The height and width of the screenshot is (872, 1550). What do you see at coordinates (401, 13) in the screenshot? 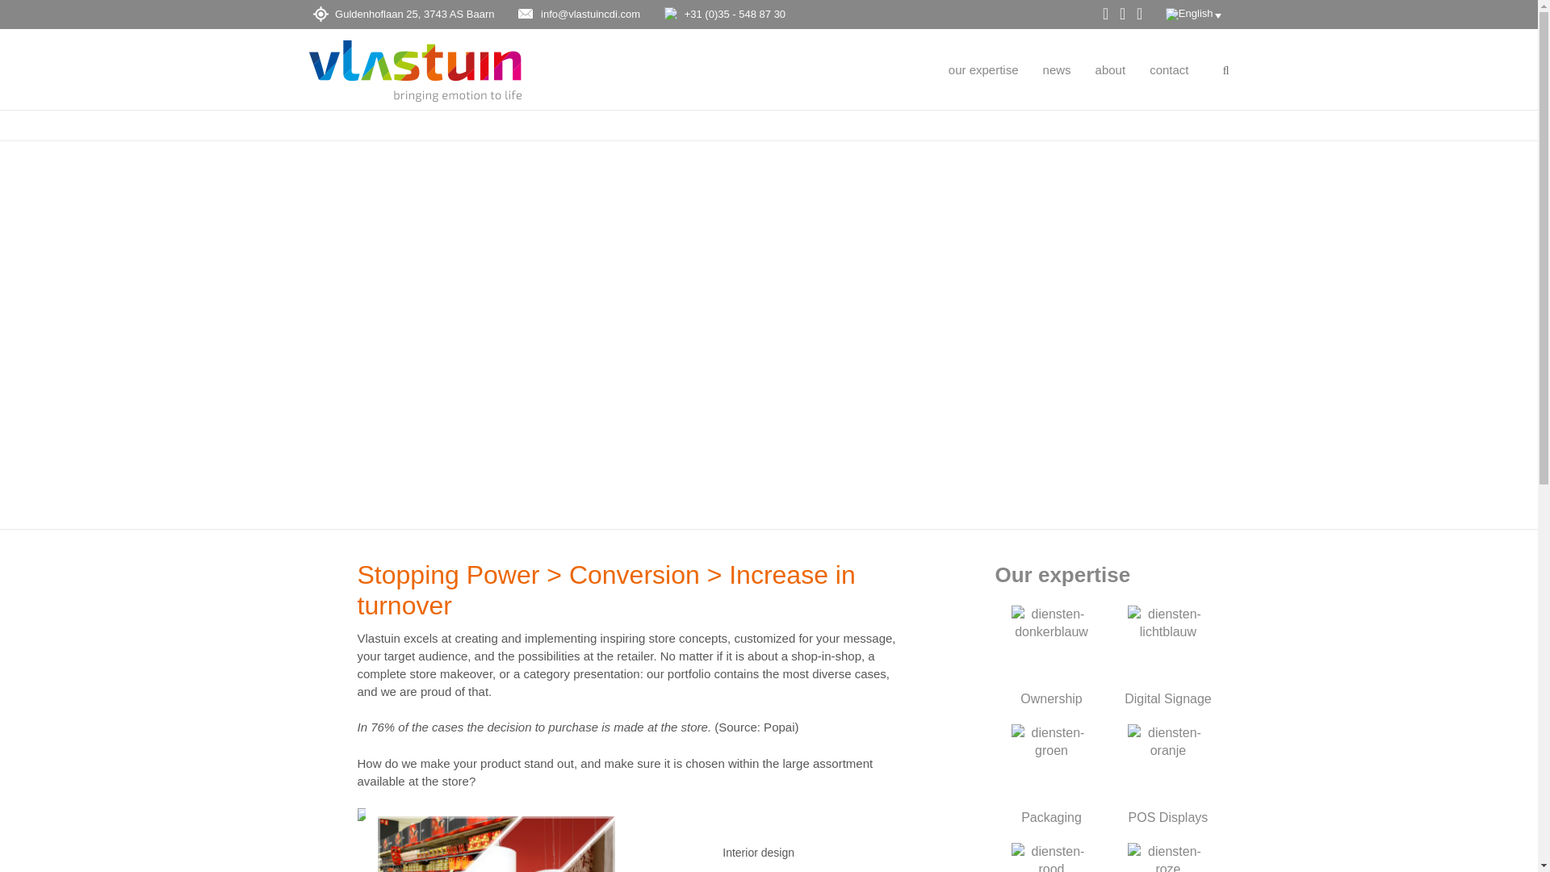
I see `Guldenhoflaan 25, 3743 AS Baarn` at bounding box center [401, 13].